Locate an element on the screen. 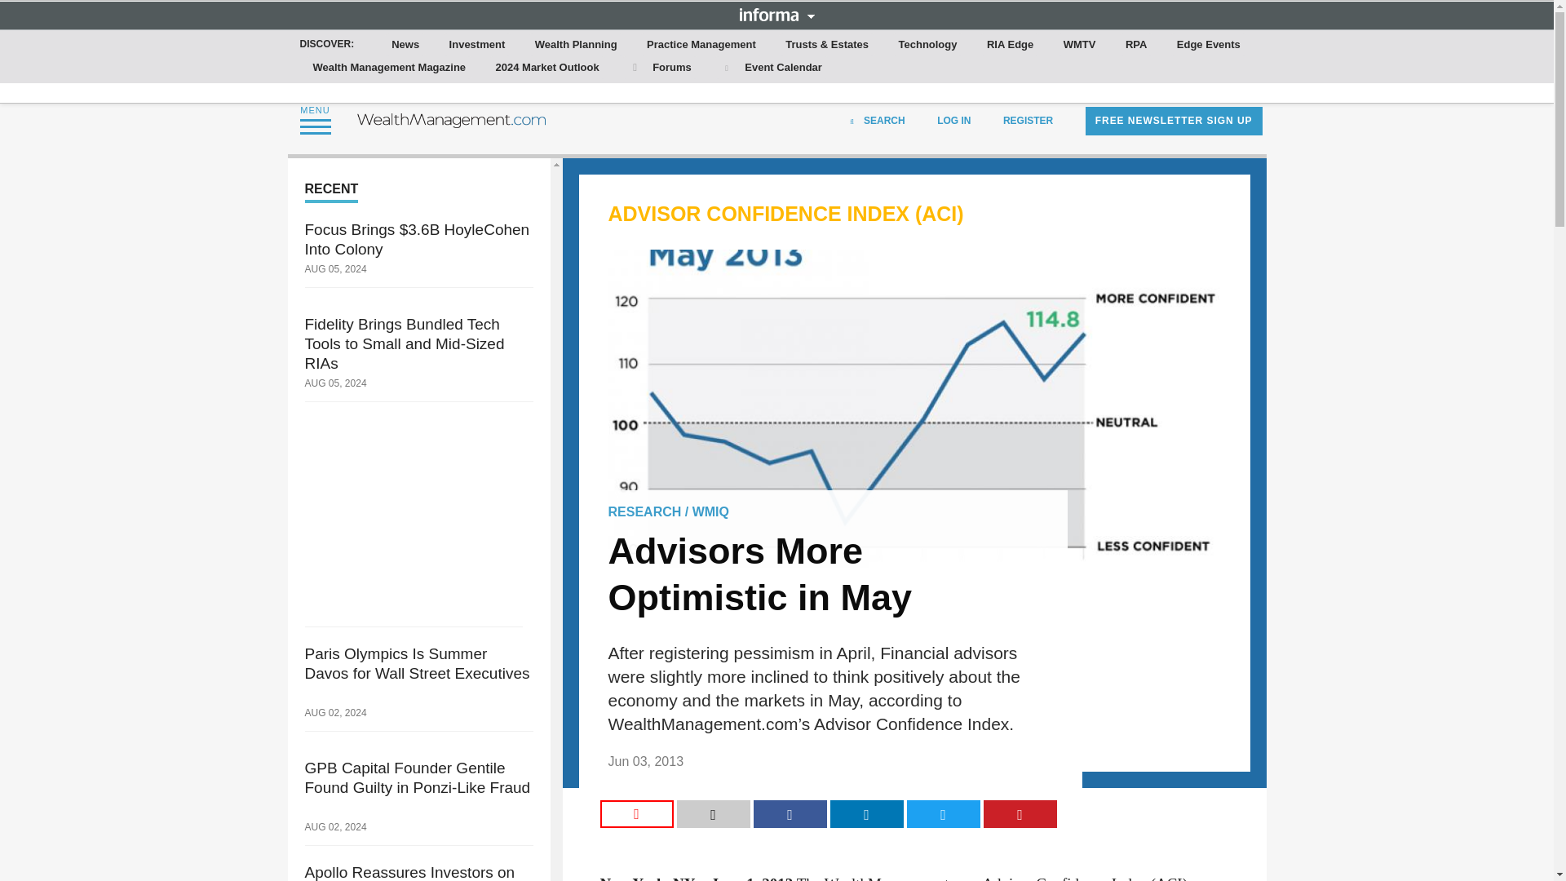  RPA is located at coordinates (1135, 45).